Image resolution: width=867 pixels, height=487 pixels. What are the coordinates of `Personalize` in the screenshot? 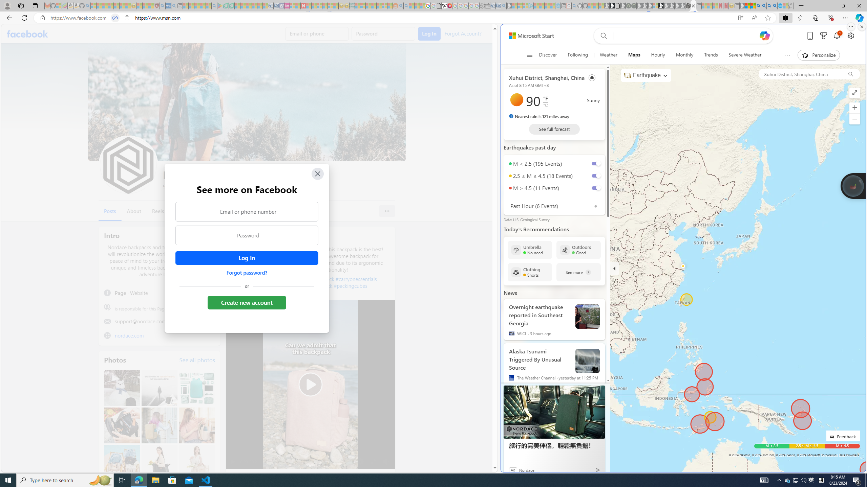 It's located at (818, 55).